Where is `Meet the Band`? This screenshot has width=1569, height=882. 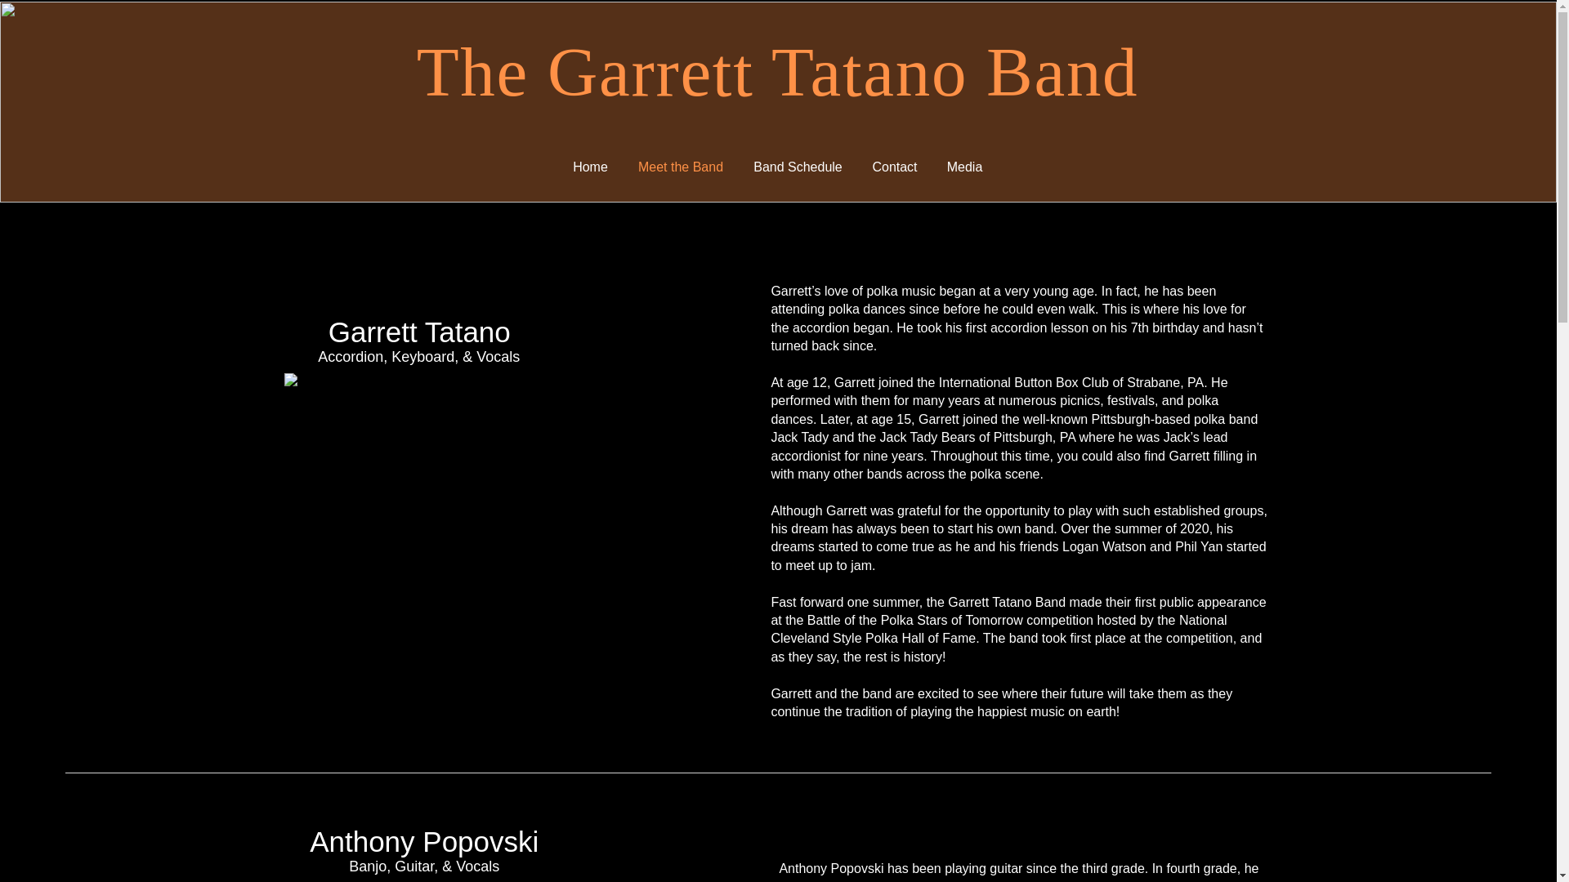 Meet the Band is located at coordinates (680, 167).